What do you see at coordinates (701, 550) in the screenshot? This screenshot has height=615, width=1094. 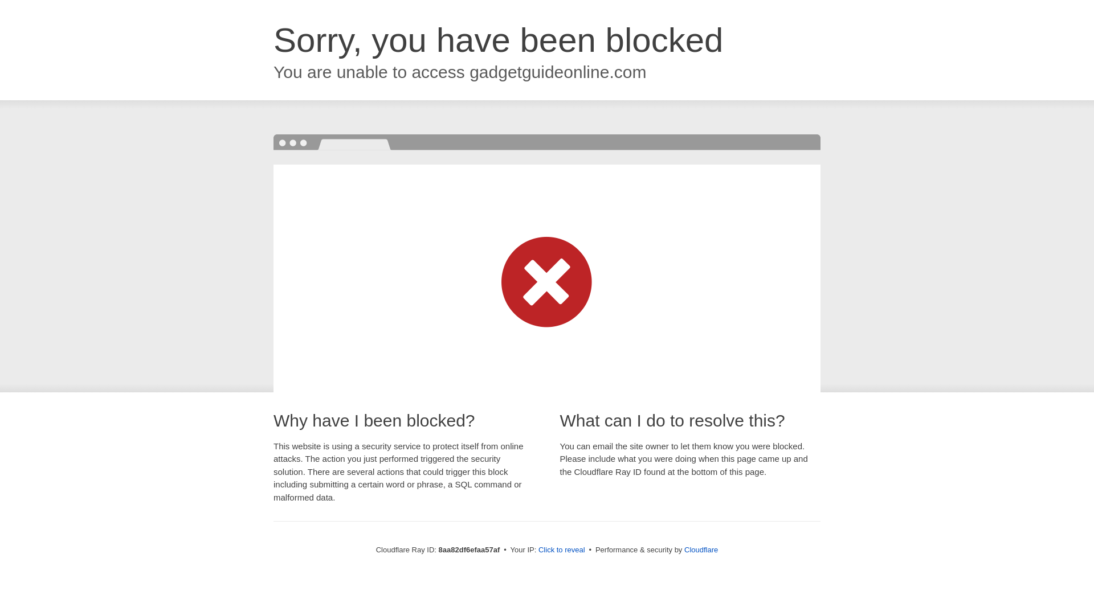 I see `Cloudflare` at bounding box center [701, 550].